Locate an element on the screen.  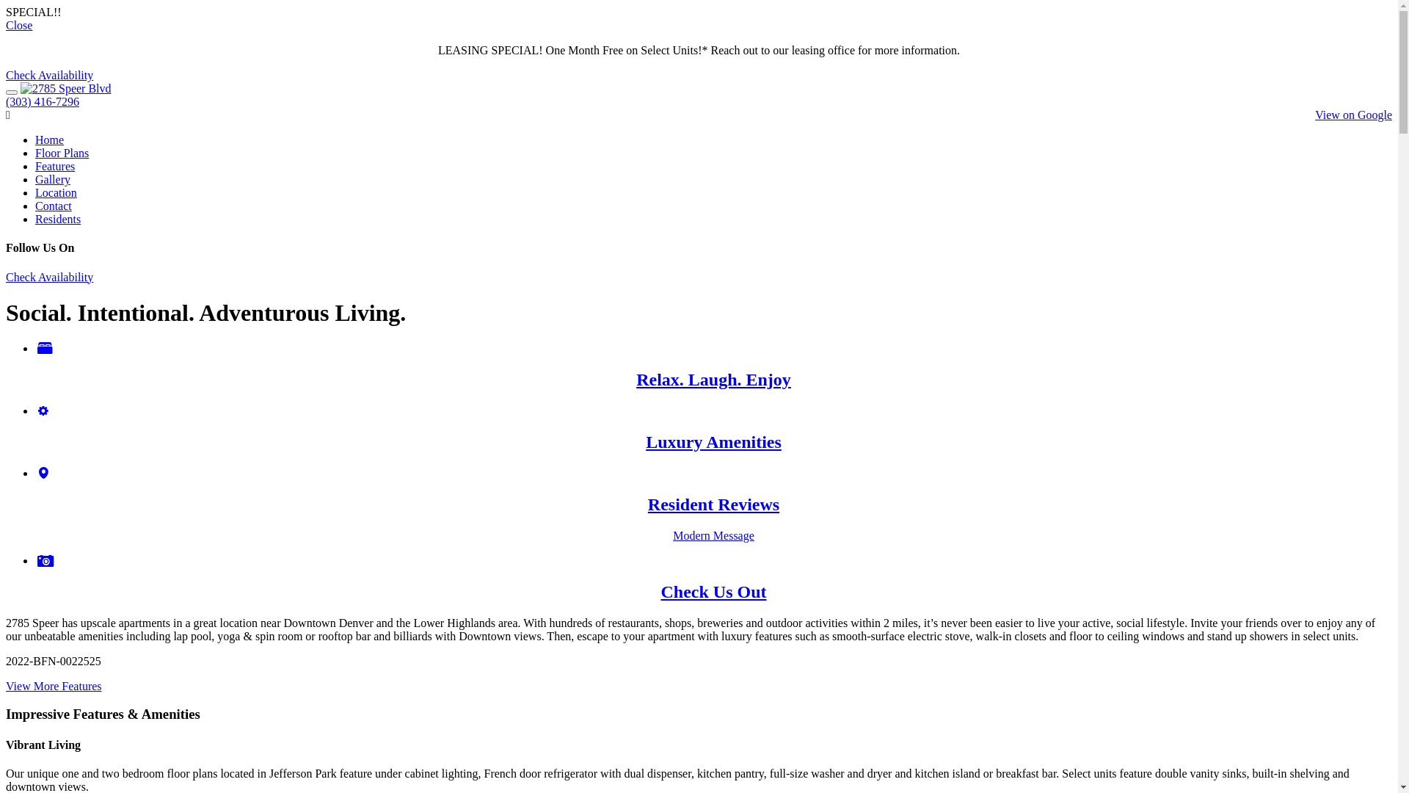
(303) 416-7296 is located at coordinates (43, 101).